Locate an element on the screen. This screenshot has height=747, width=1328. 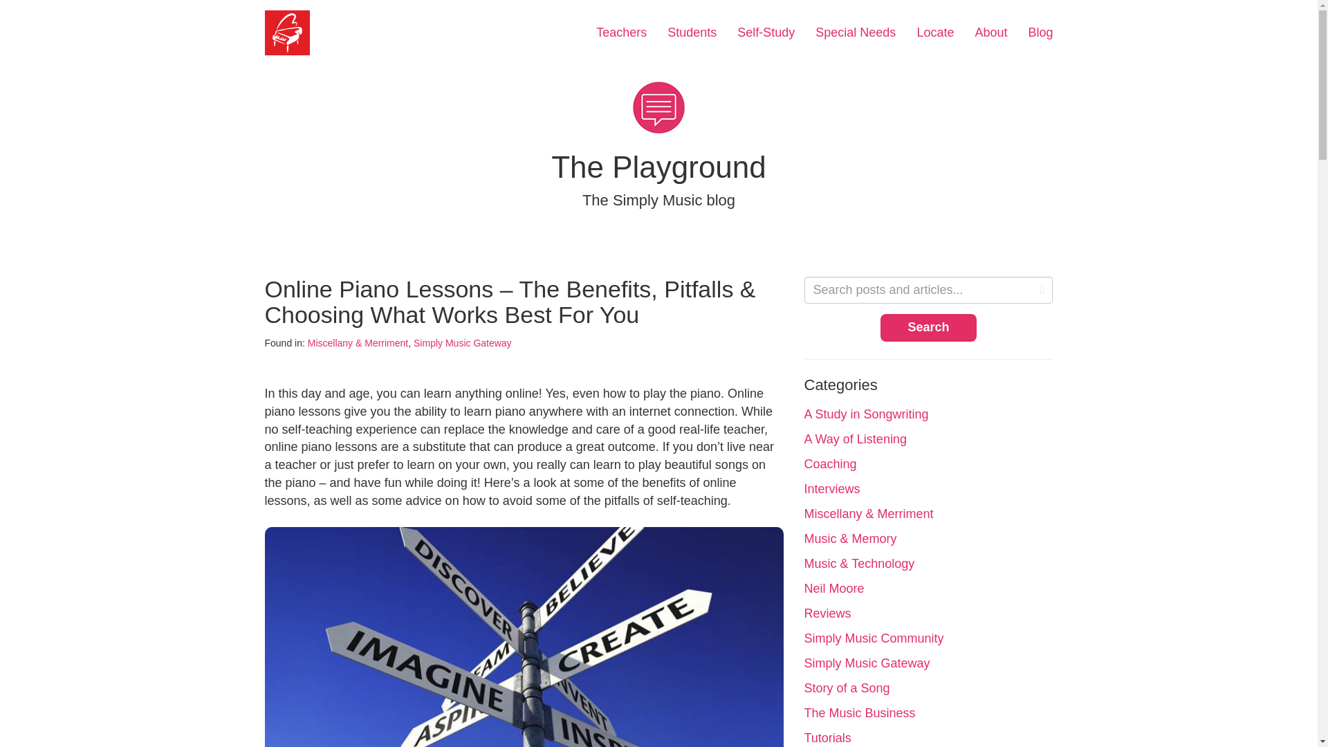
Special Needs is located at coordinates (855, 33).